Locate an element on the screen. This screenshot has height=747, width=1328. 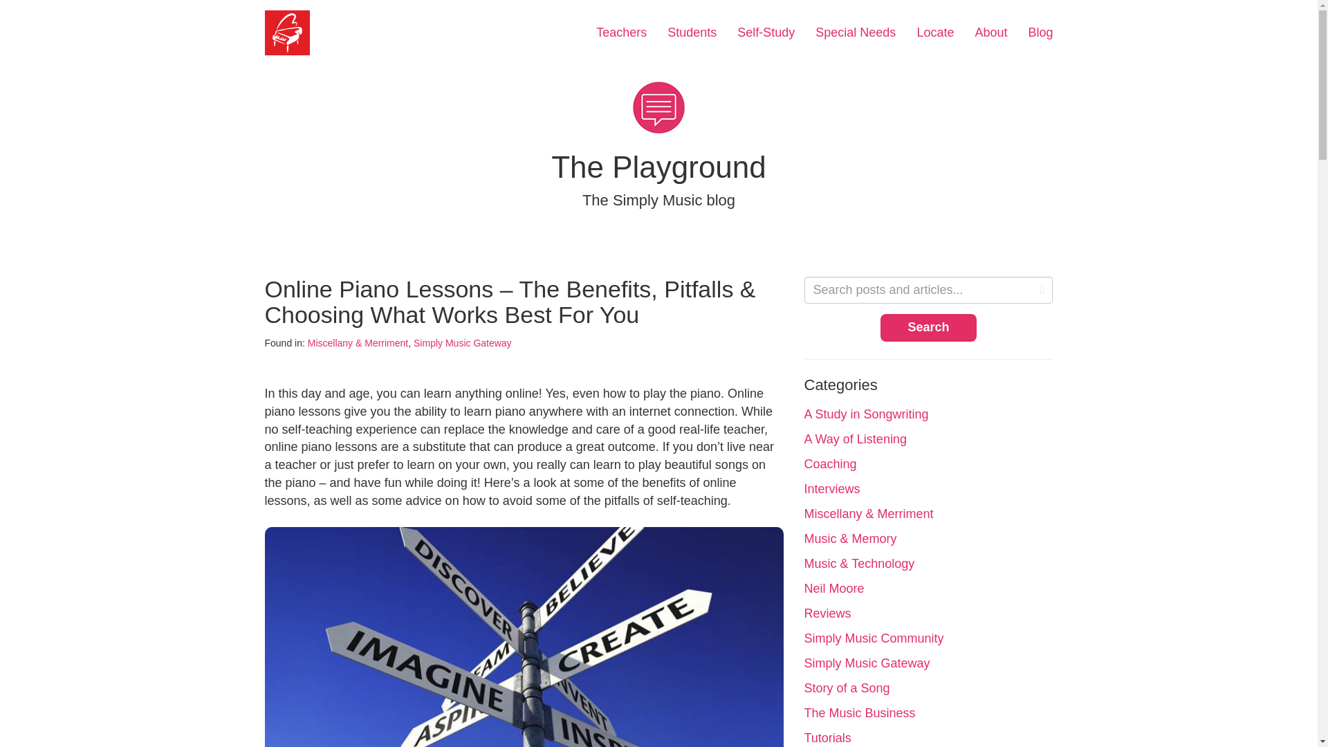
Special Needs is located at coordinates (855, 33).